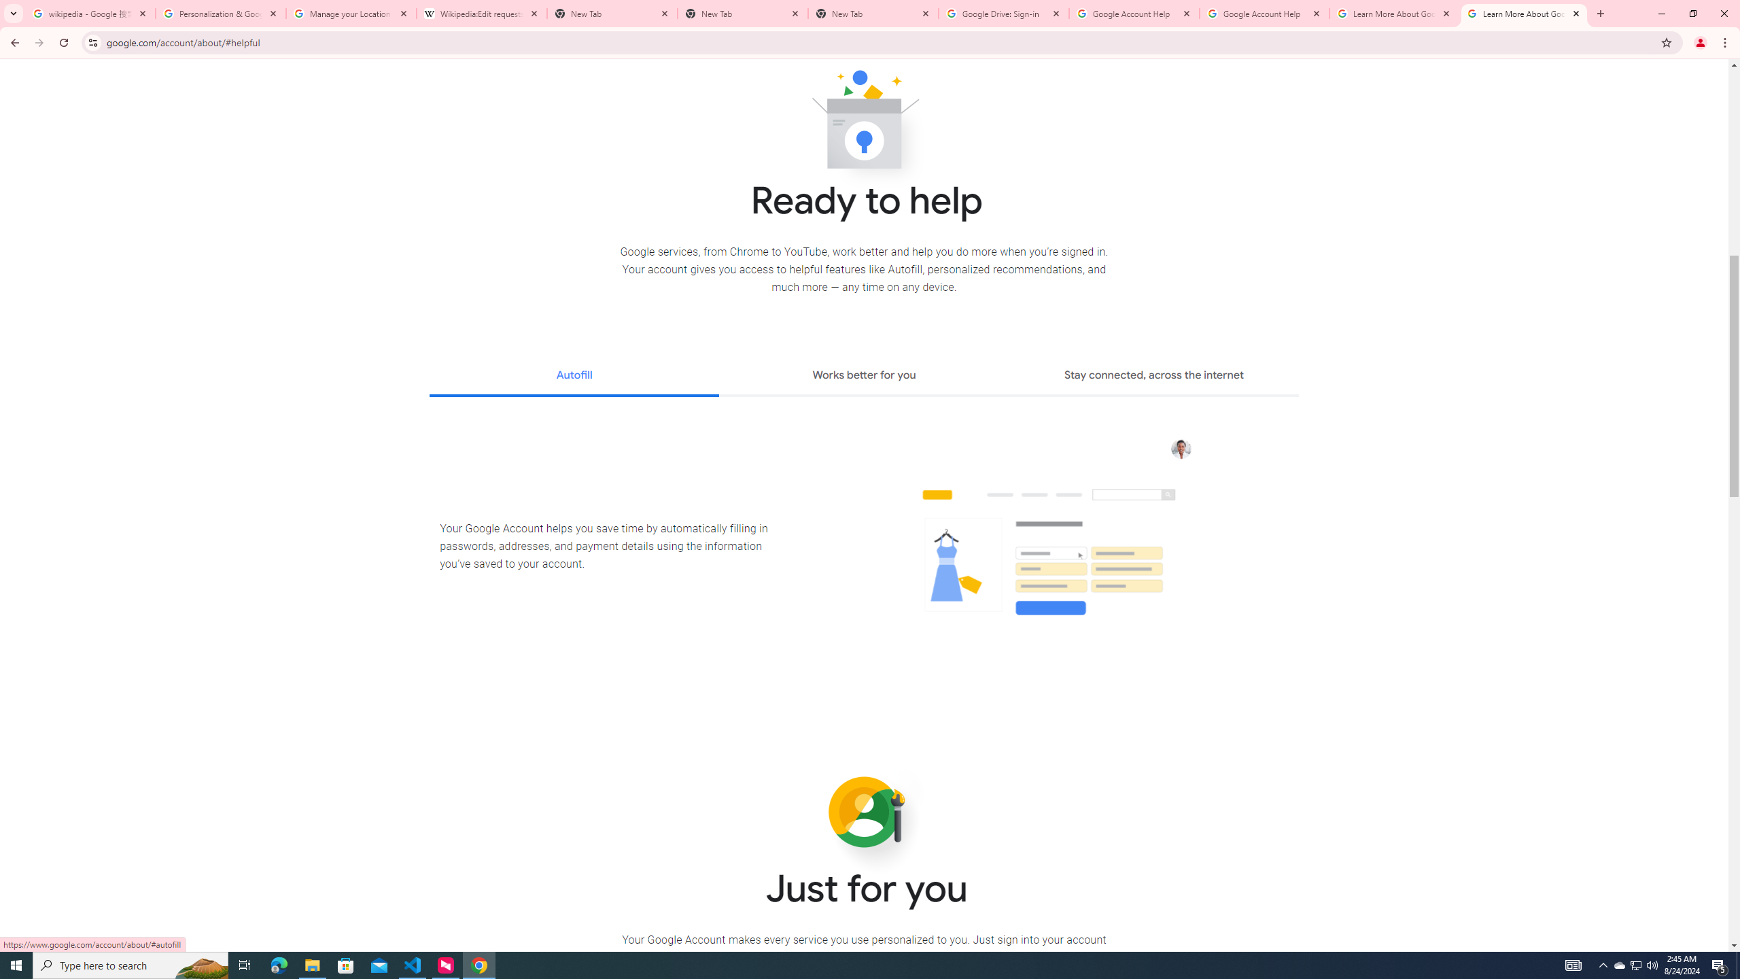 The image size is (1740, 979). I want to click on New Tab, so click(873, 14).